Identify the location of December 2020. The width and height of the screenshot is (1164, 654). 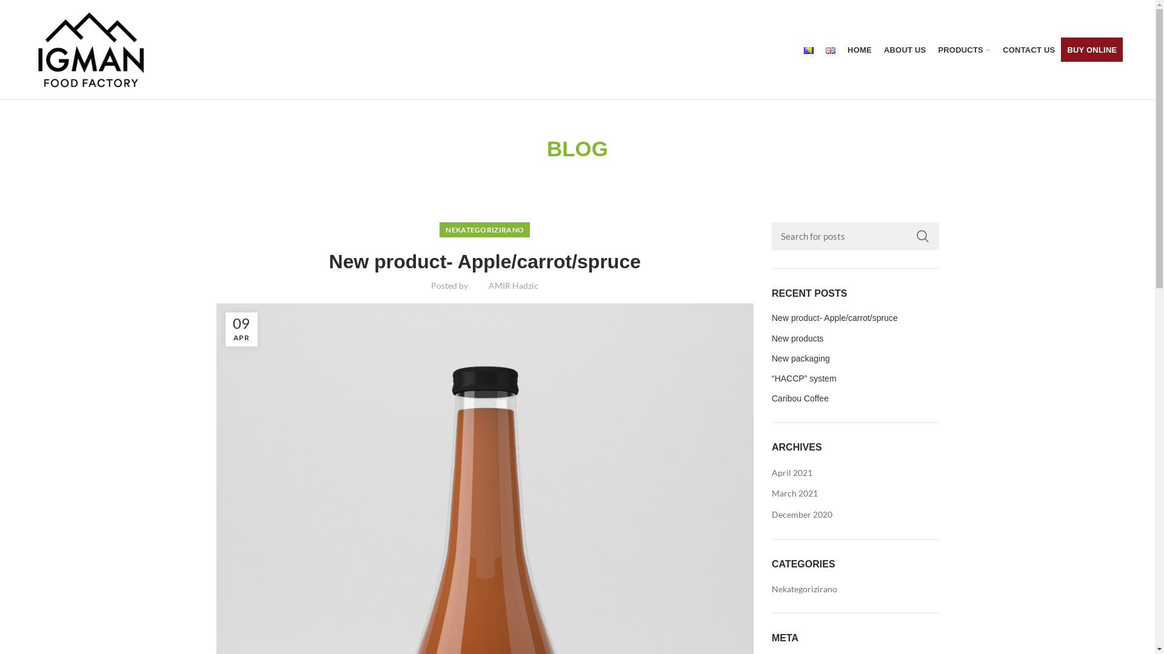
(803, 515).